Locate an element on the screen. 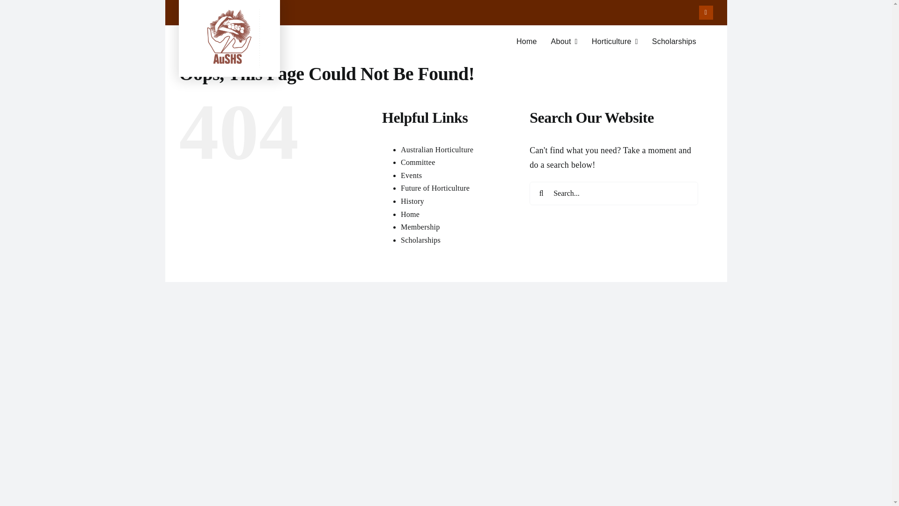 The width and height of the screenshot is (899, 506). Membership is located at coordinates (706, 12).